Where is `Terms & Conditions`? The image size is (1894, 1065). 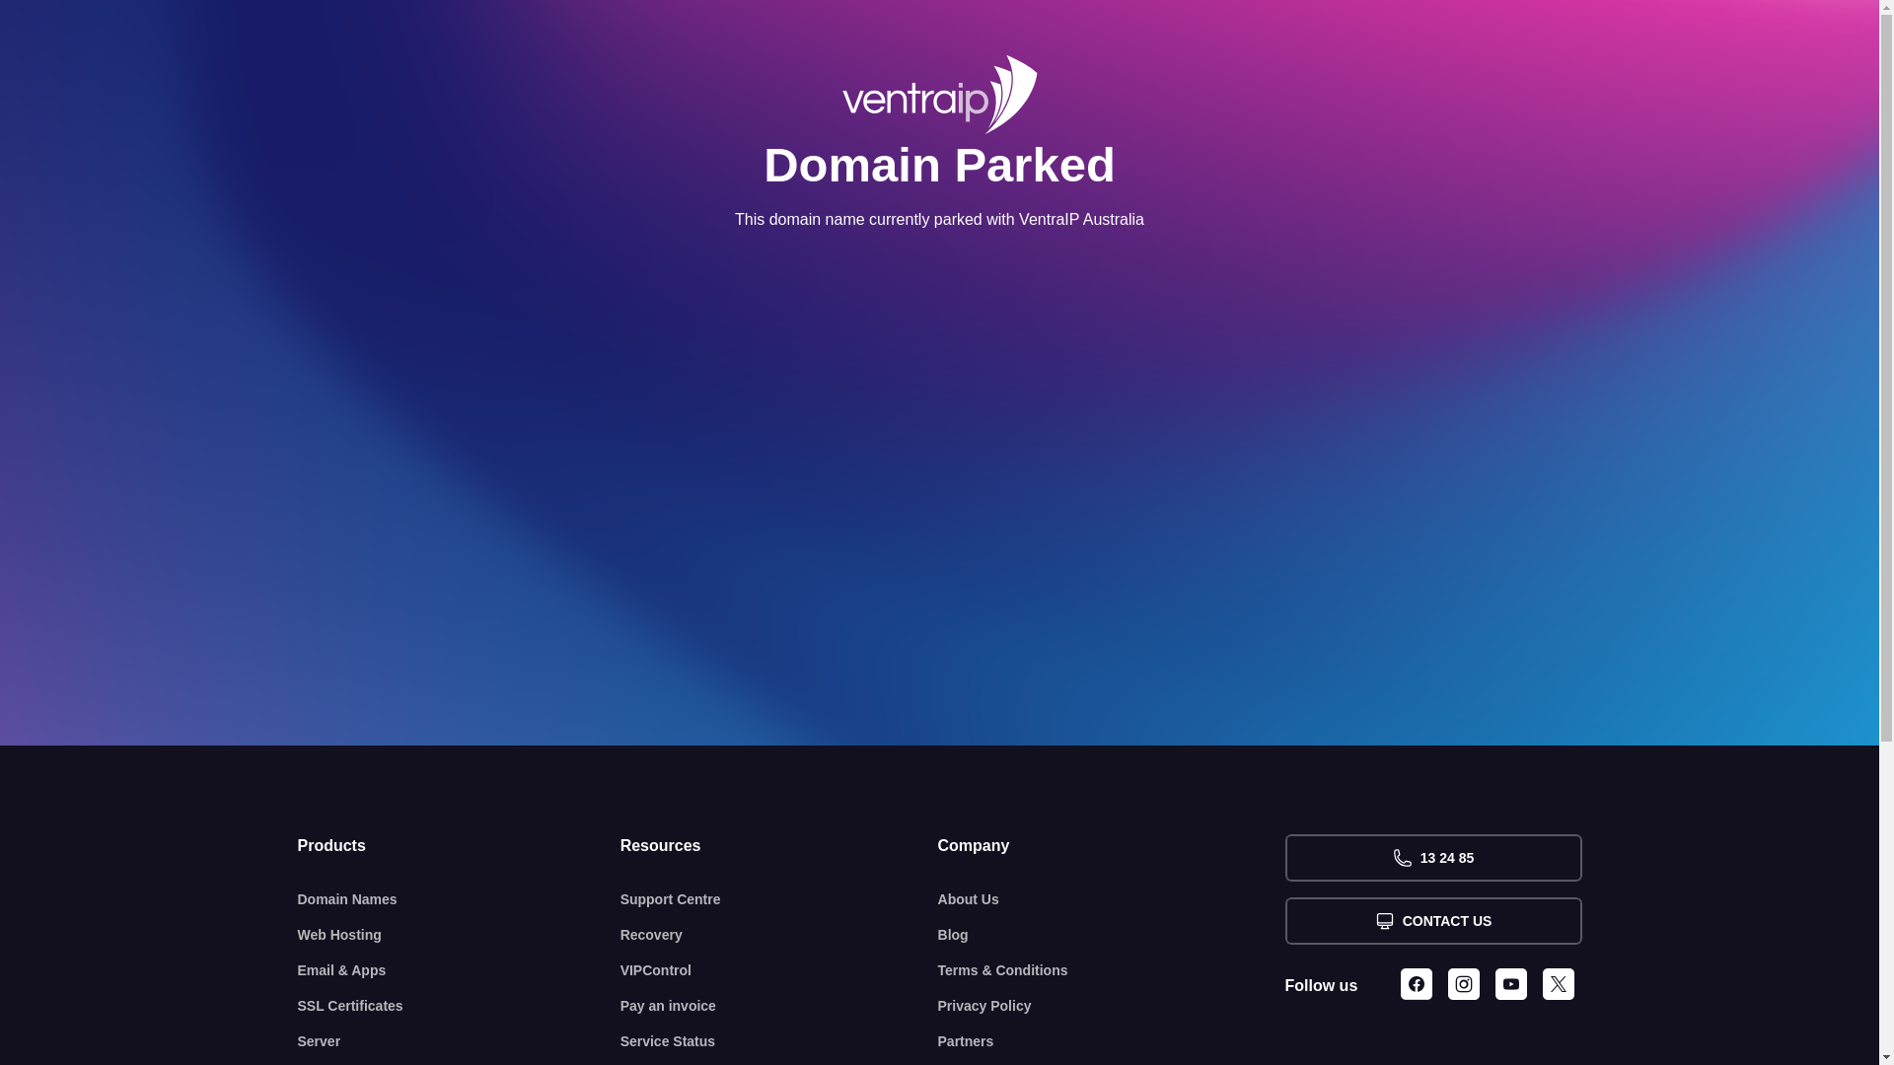 Terms & Conditions is located at coordinates (1112, 970).